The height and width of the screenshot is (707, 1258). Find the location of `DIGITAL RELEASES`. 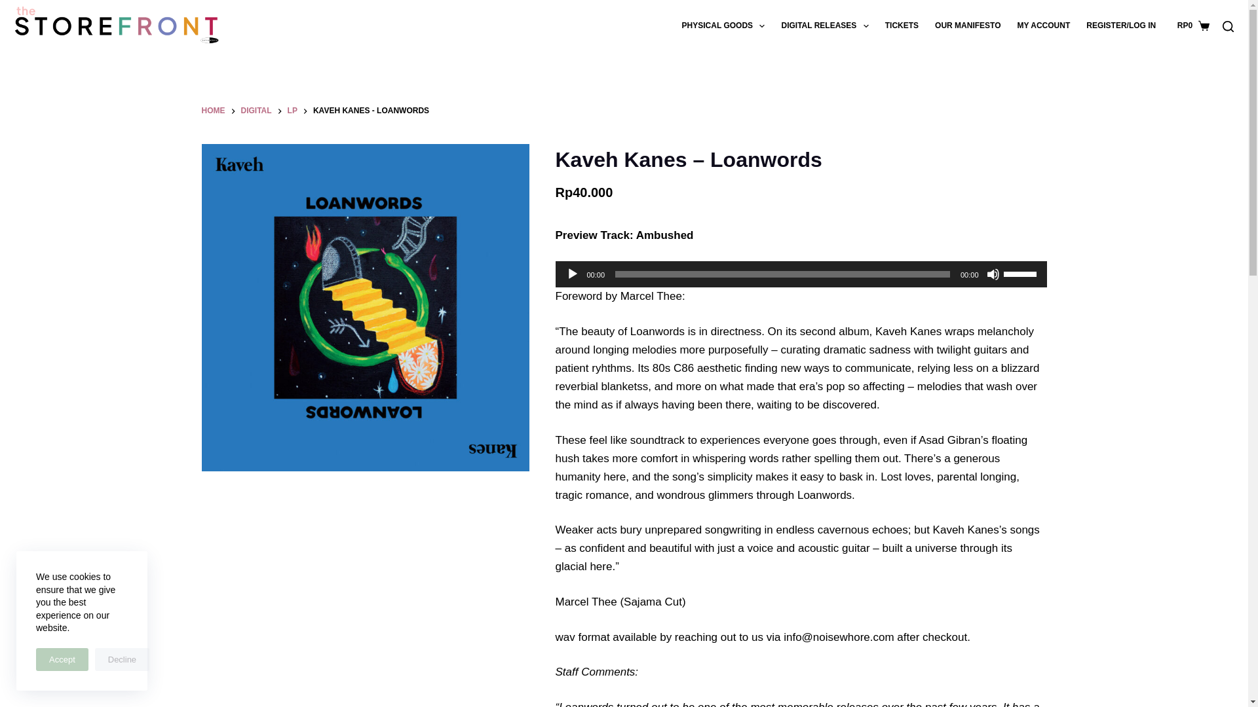

DIGITAL RELEASES is located at coordinates (825, 26).